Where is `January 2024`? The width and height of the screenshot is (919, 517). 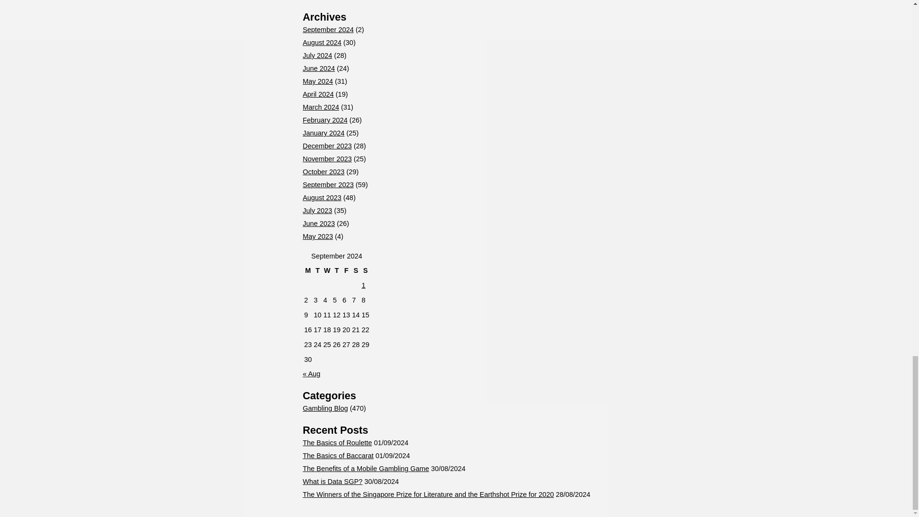 January 2024 is located at coordinates (323, 133).